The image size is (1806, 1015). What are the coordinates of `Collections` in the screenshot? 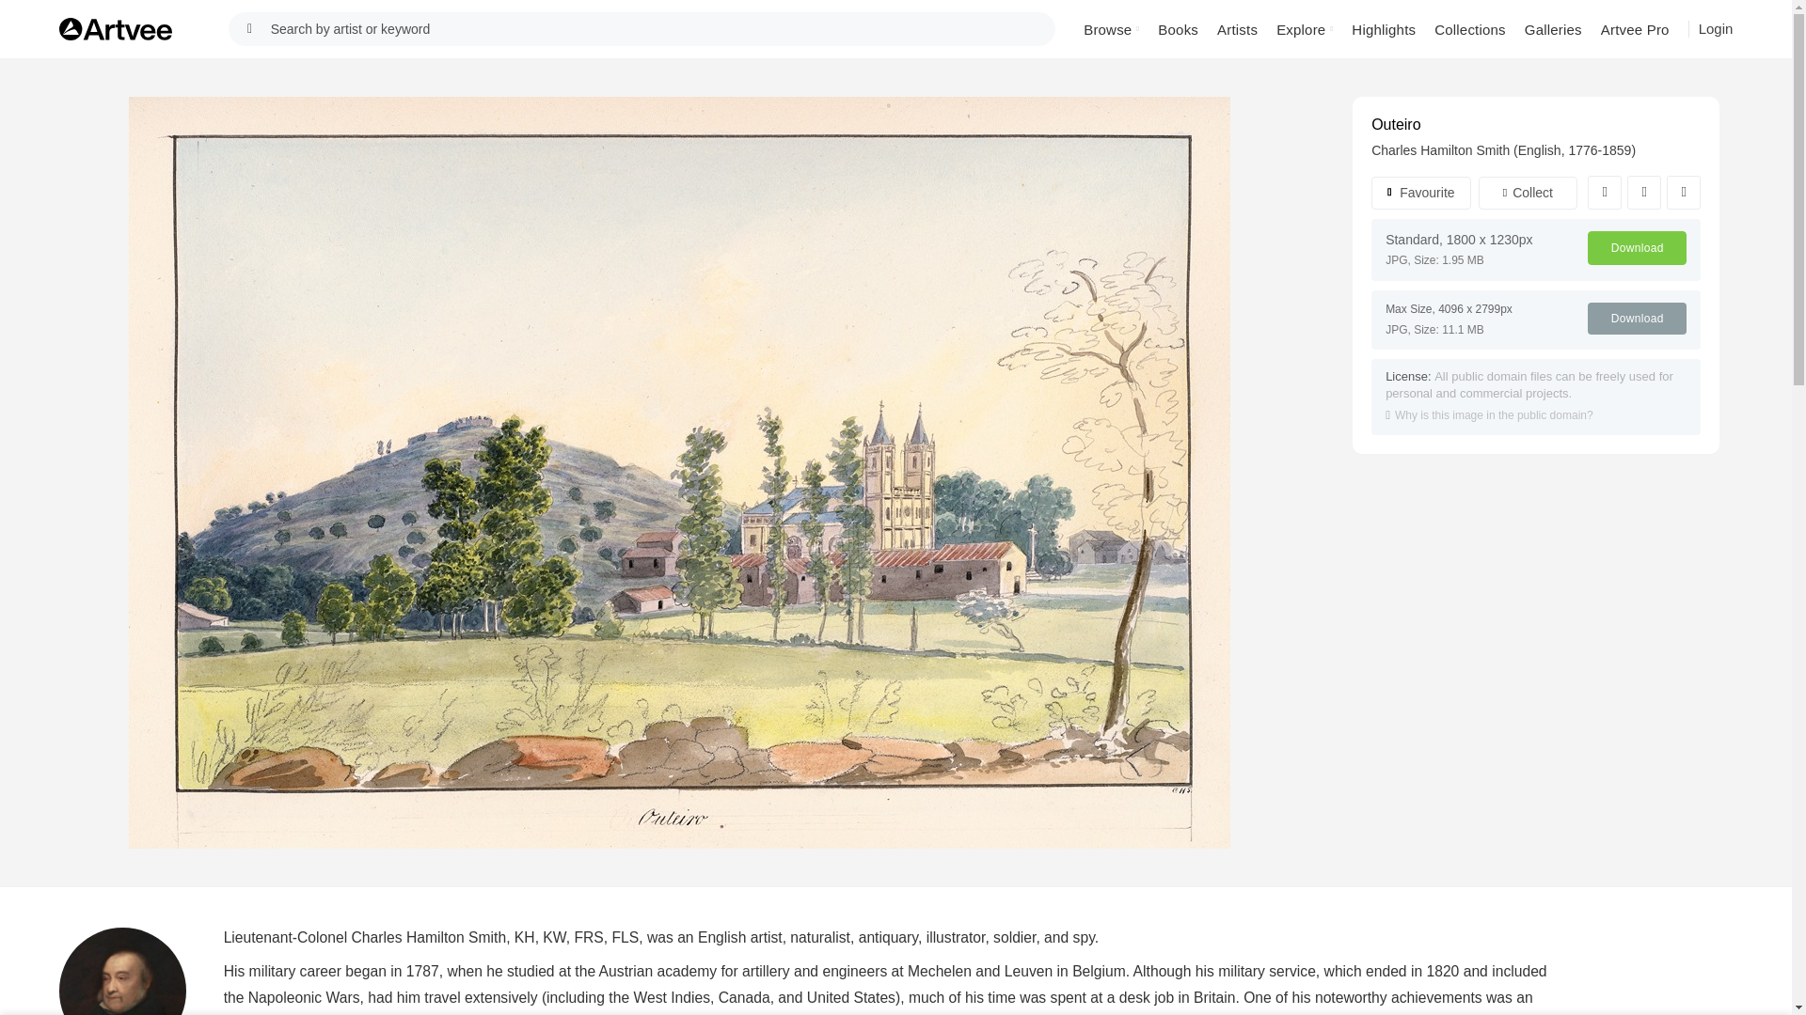 It's located at (1469, 28).